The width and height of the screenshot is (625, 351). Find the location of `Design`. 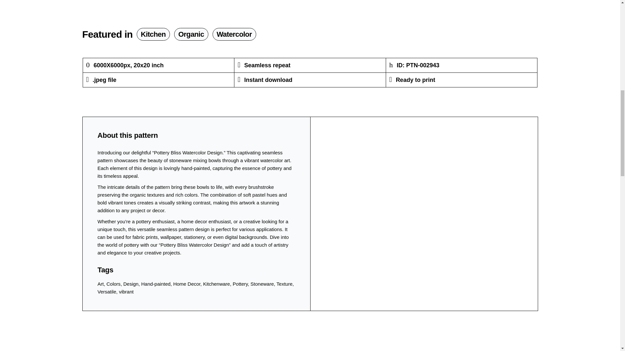

Design is located at coordinates (131, 284).